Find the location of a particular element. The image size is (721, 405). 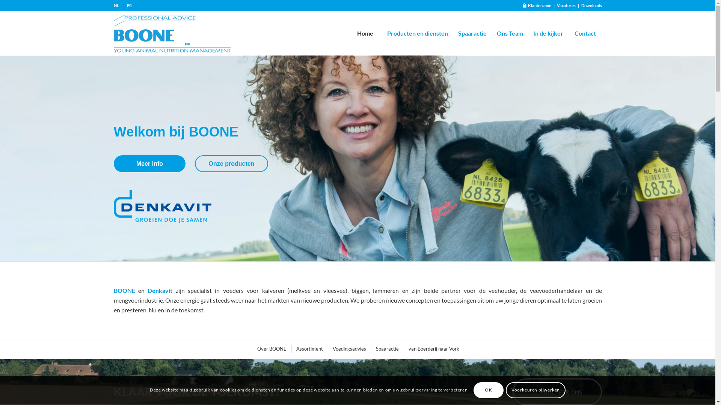

Assortiment is located at coordinates (309, 349).